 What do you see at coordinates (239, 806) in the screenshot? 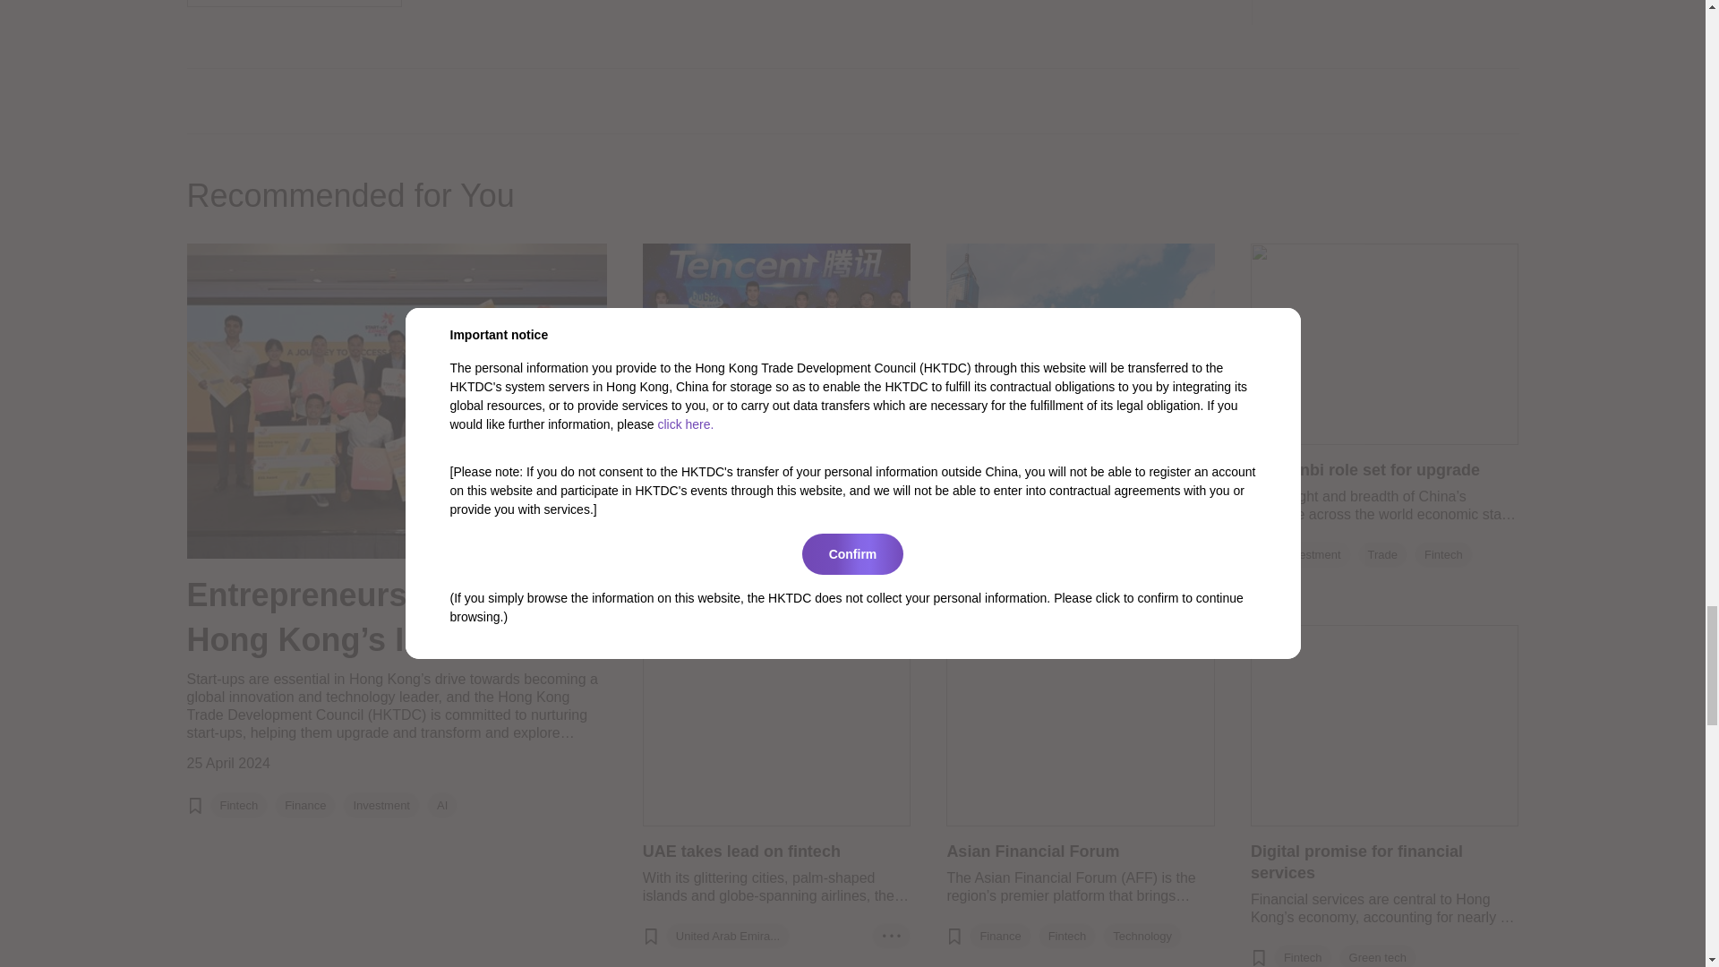
I see `Fintech` at bounding box center [239, 806].